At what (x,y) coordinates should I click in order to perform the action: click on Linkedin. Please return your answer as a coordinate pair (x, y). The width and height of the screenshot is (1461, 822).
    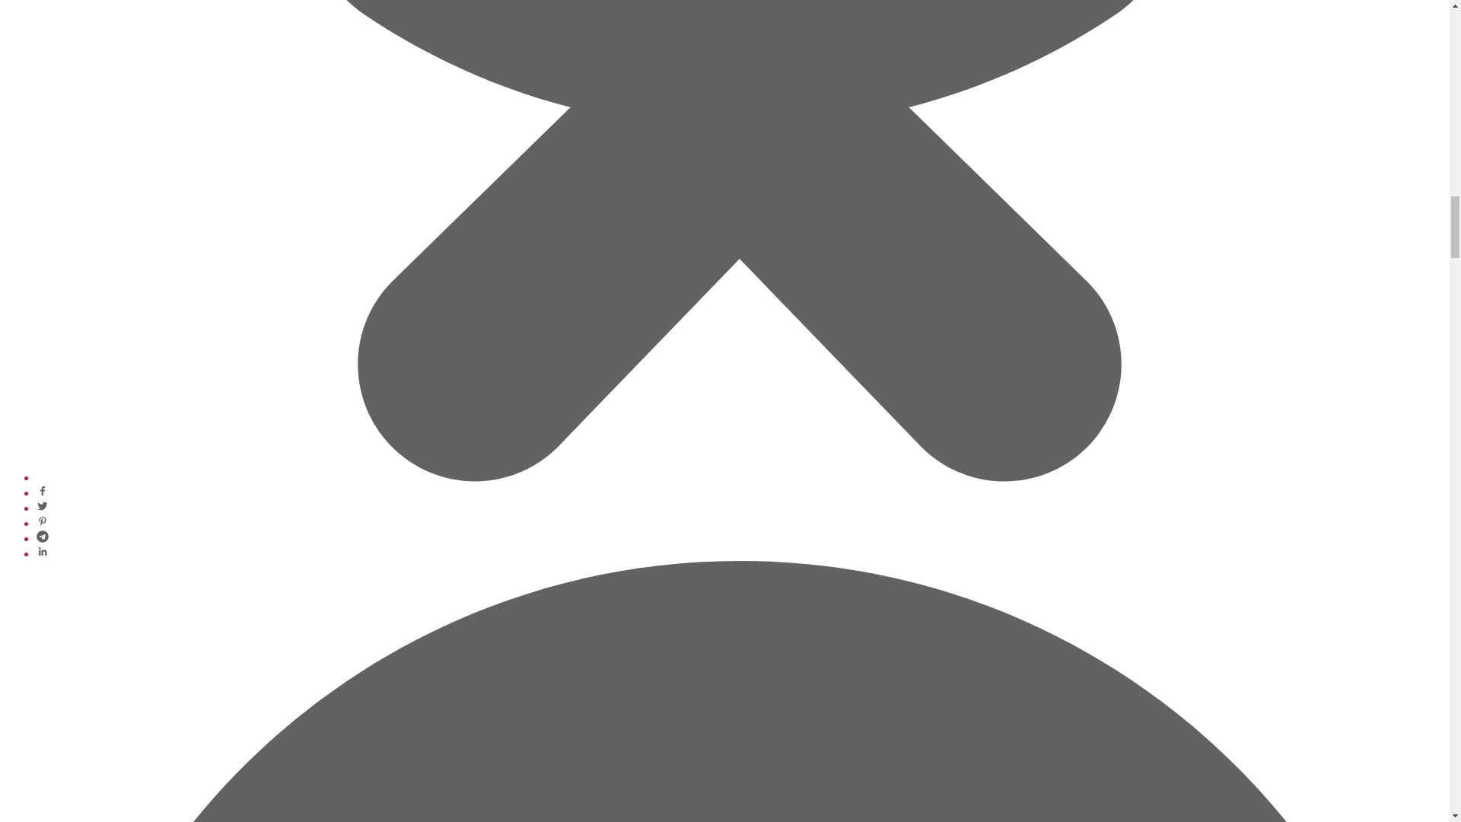
    Looking at the image, I should click on (43, 553).